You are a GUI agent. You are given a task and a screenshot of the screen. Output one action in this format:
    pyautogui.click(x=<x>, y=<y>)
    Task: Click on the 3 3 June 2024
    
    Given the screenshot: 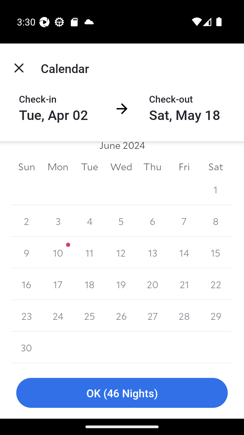 What is the action you would take?
    pyautogui.click(x=58, y=221)
    